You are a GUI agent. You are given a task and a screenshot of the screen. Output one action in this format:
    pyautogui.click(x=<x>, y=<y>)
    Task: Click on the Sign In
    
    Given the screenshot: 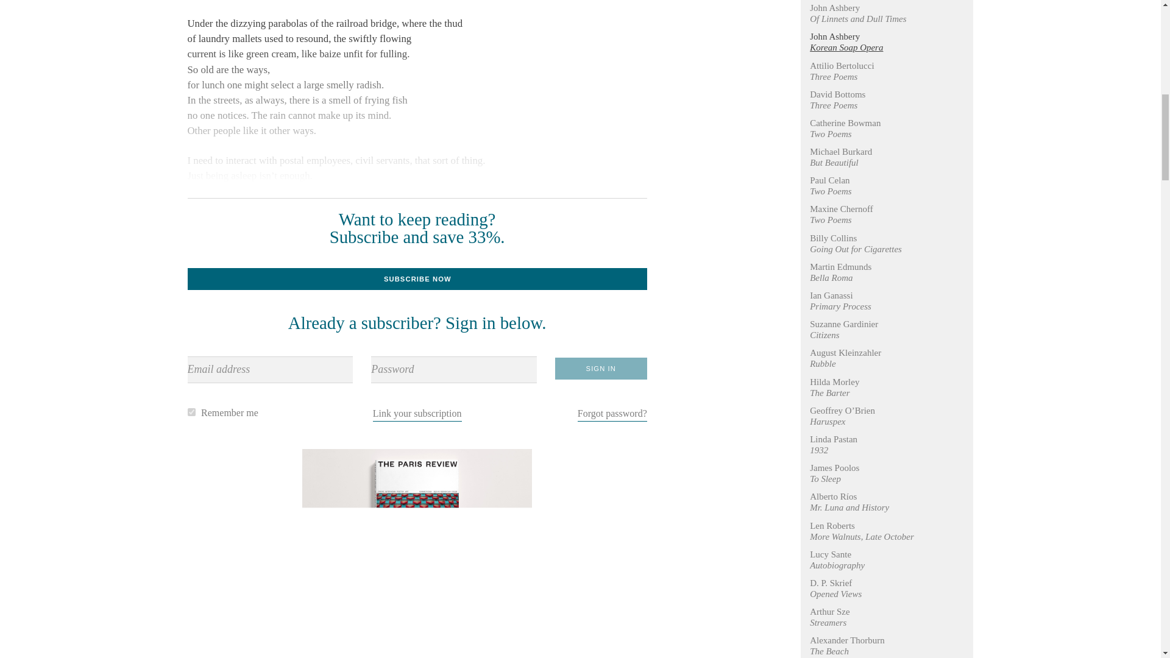 What is the action you would take?
    pyautogui.click(x=601, y=369)
    